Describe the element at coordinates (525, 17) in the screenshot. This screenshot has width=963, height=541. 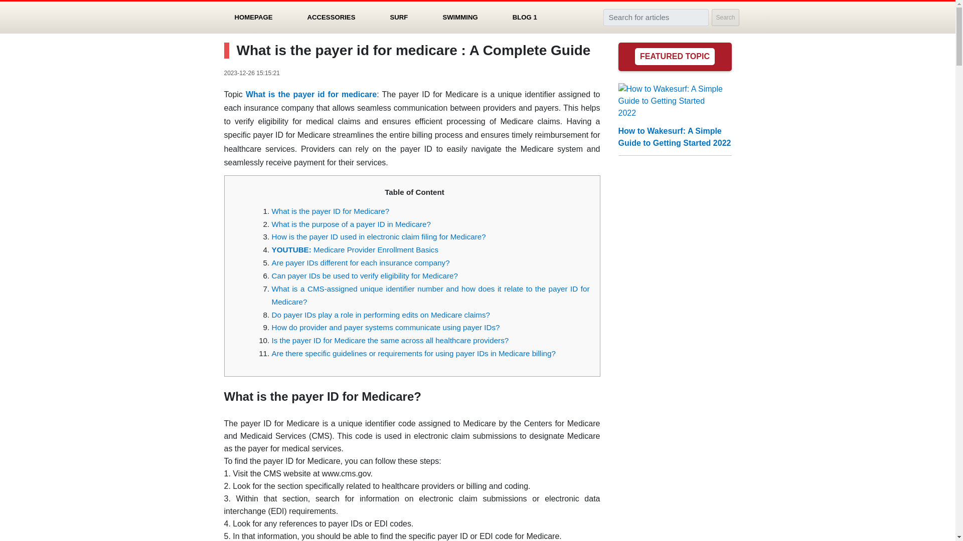
I see `Blog 1` at that location.